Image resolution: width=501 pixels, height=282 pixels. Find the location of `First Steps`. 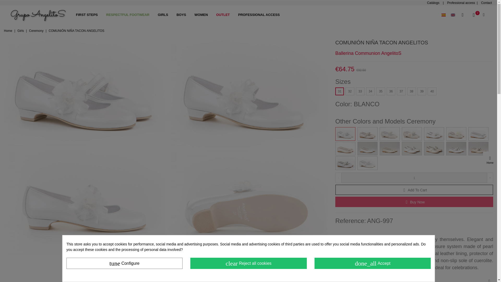

First Steps is located at coordinates (87, 15).